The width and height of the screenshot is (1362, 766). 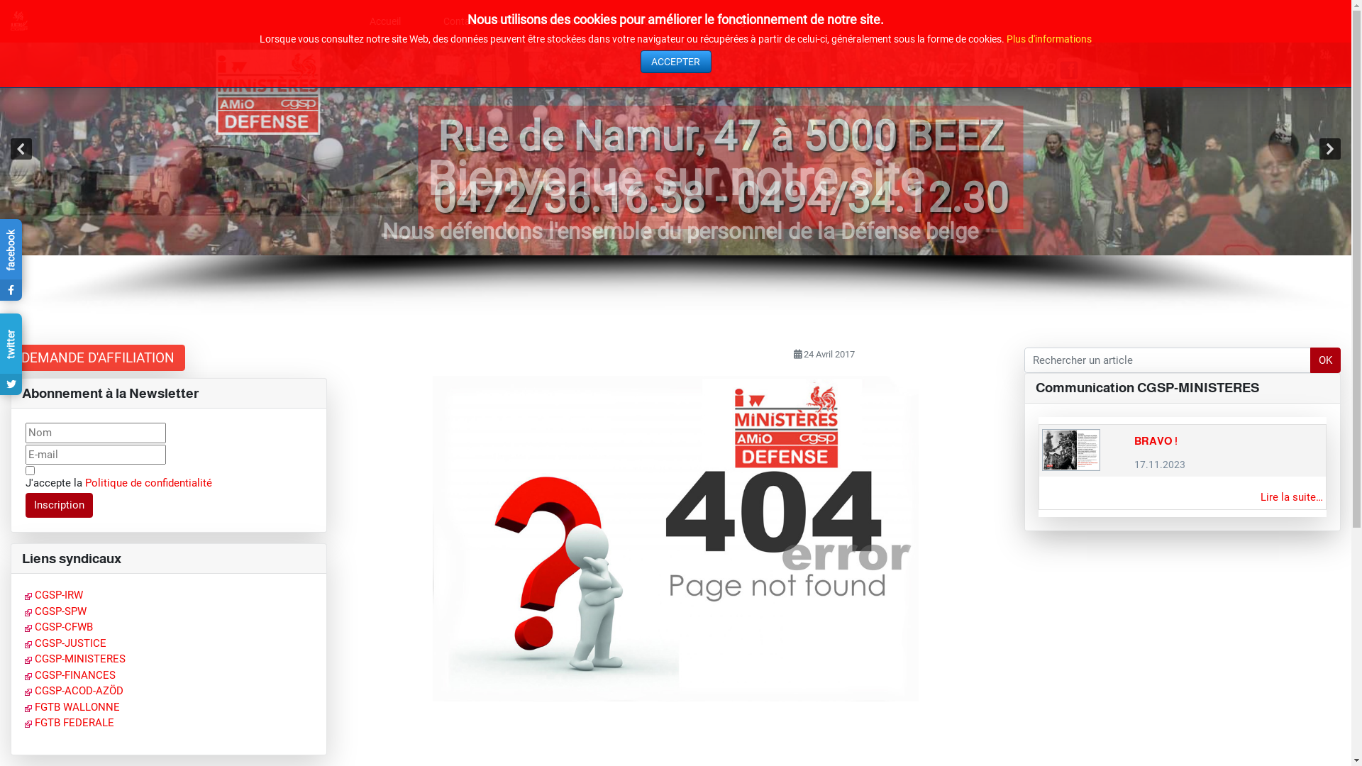 What do you see at coordinates (59, 627) in the screenshot?
I see ` CGSP-CFWB` at bounding box center [59, 627].